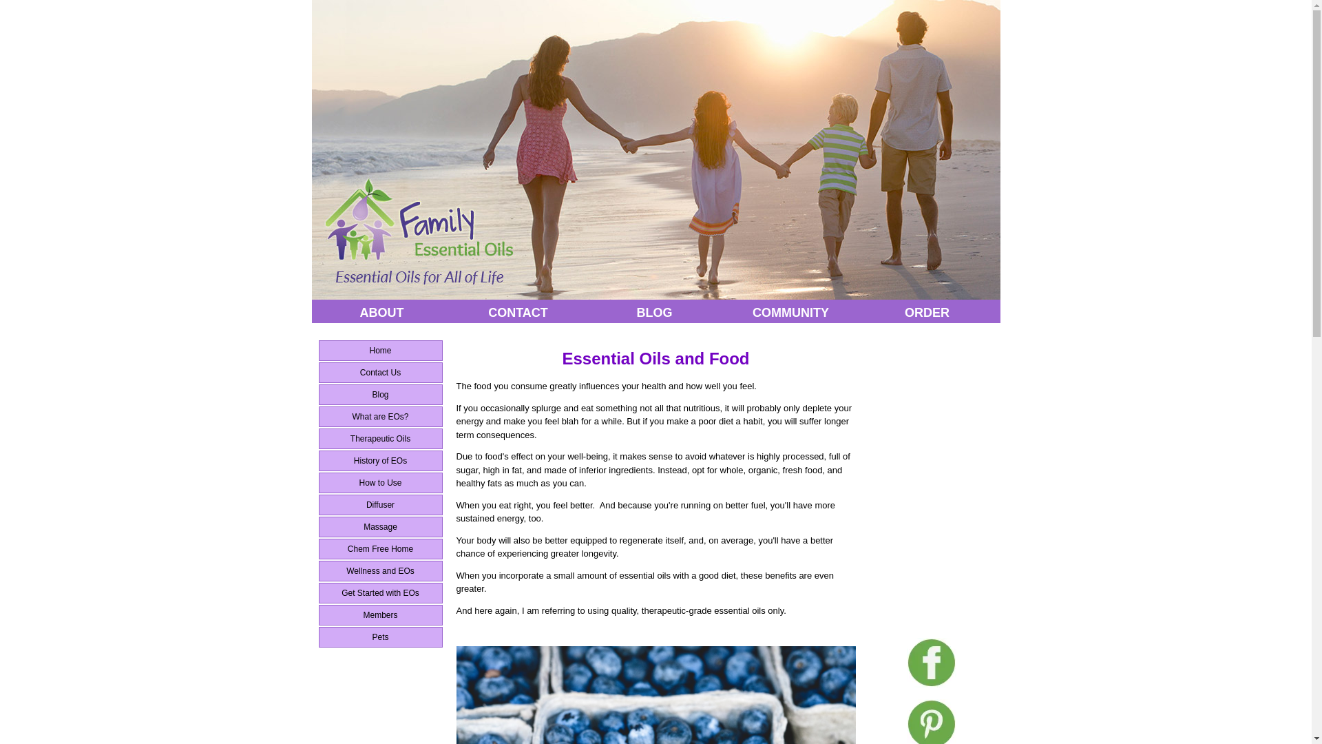  I want to click on Massage, so click(380, 526).